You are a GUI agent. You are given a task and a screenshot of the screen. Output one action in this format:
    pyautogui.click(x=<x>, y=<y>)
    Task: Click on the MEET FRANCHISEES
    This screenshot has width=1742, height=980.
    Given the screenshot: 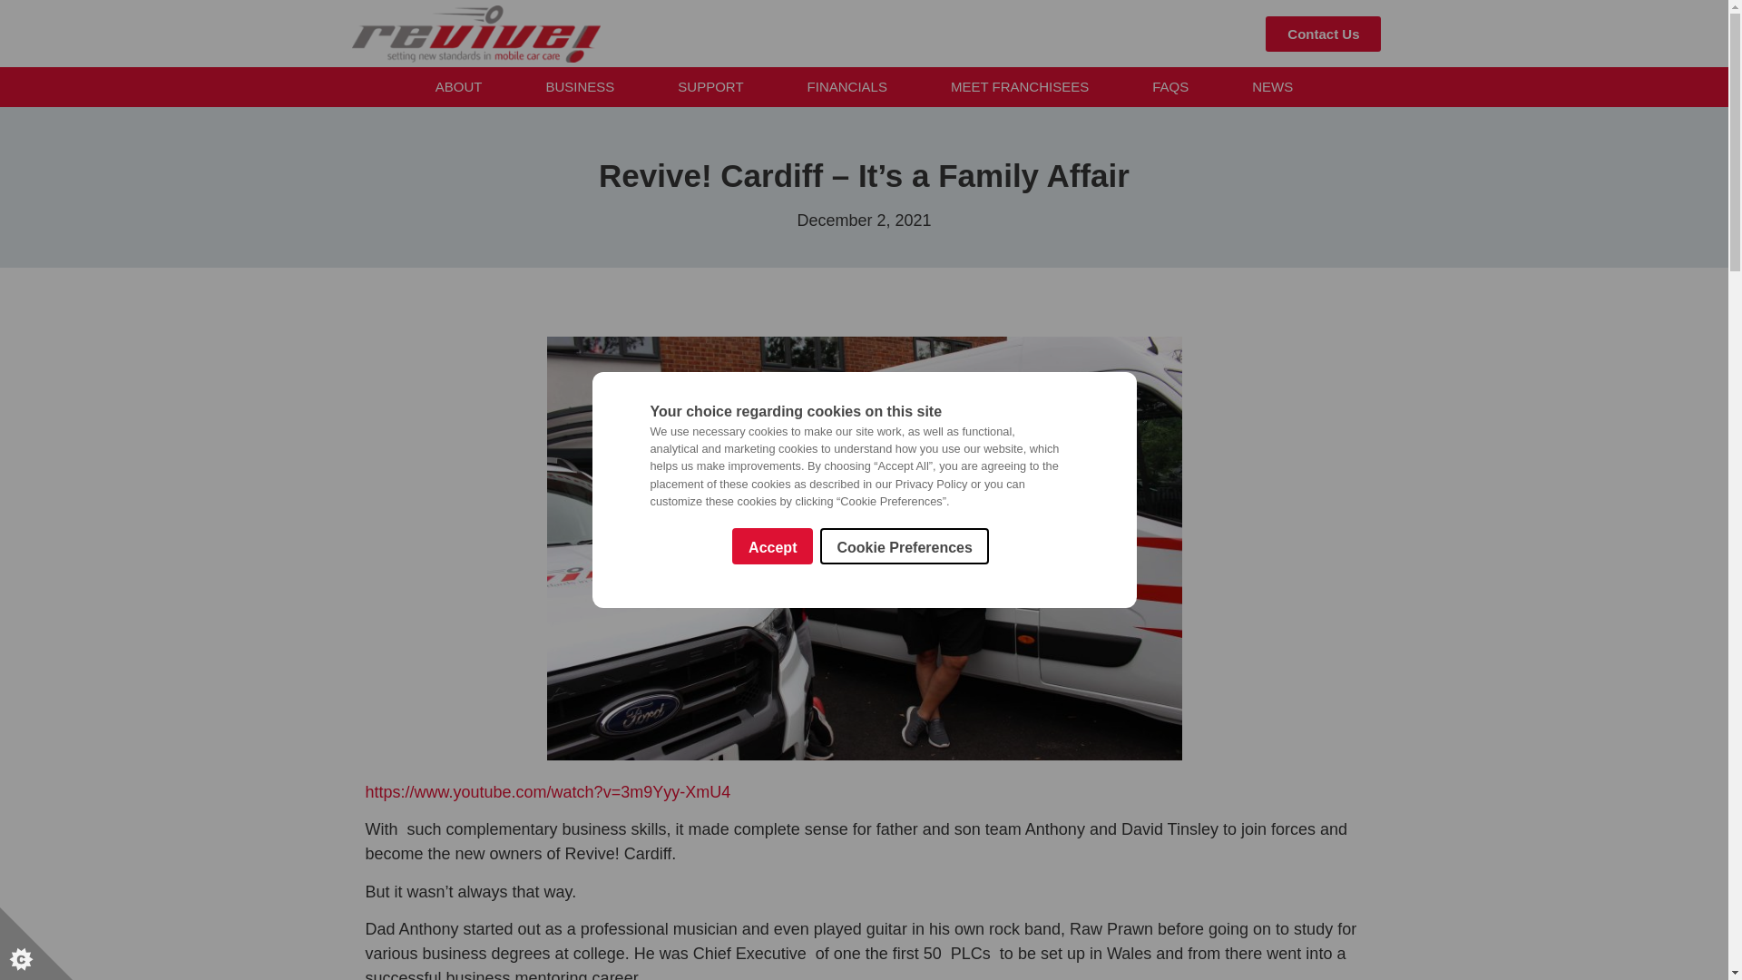 What is the action you would take?
    pyautogui.click(x=1019, y=87)
    